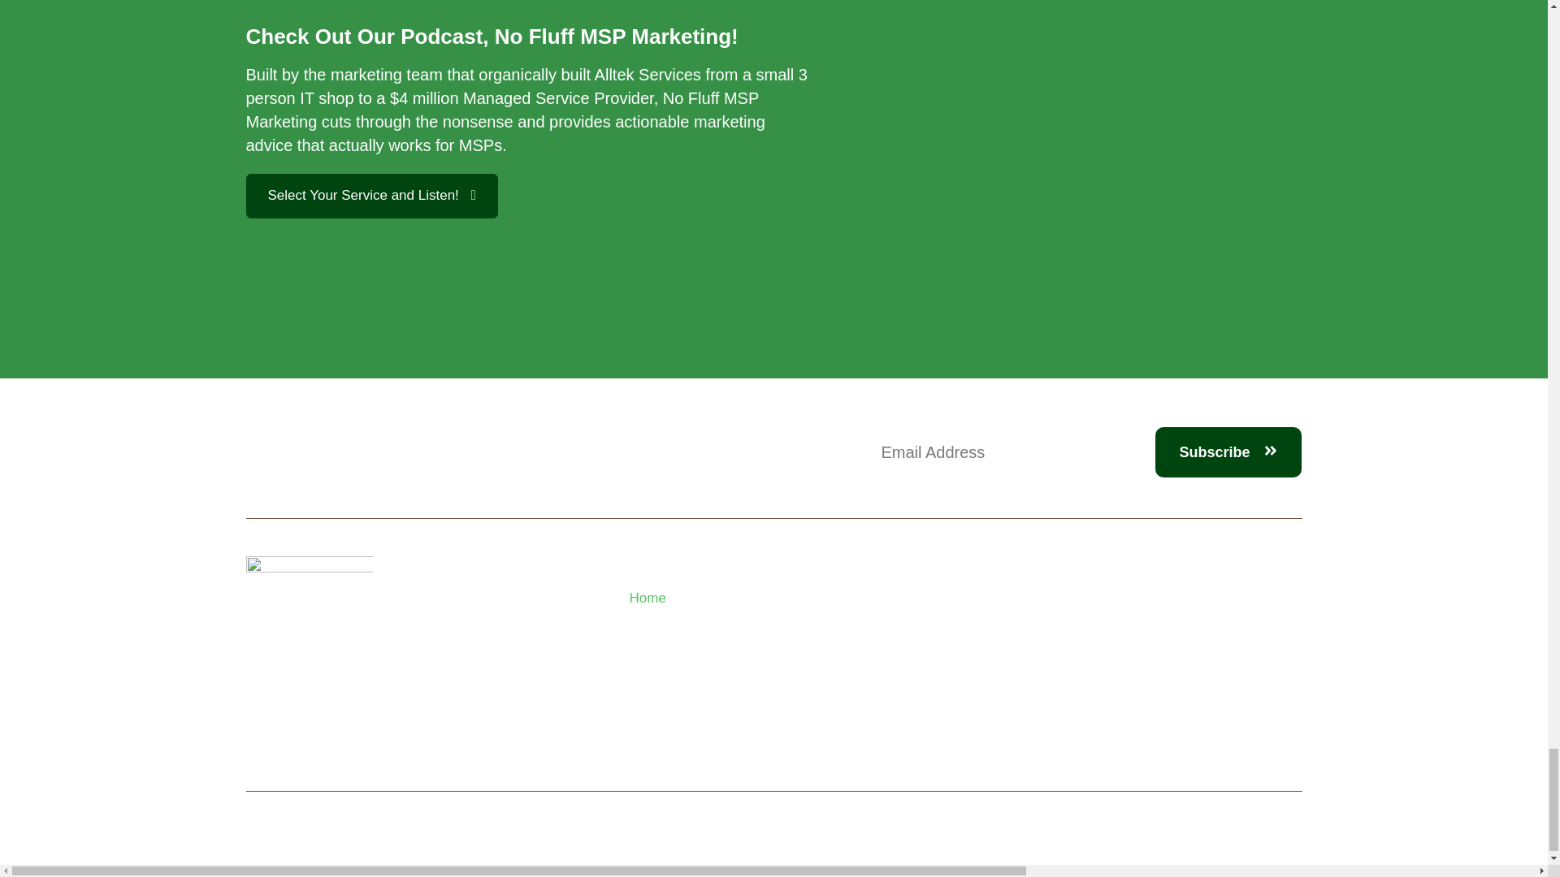 The width and height of the screenshot is (1560, 877). Describe the element at coordinates (718, 650) in the screenshot. I see `Blog` at that location.